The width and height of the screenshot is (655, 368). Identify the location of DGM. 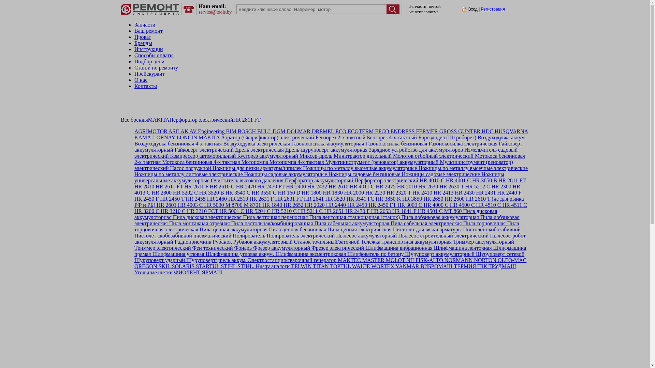
(278, 132).